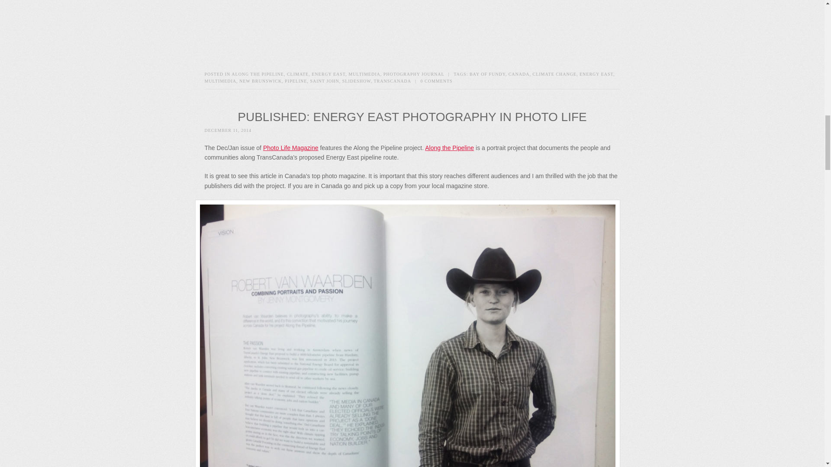 The image size is (831, 467). What do you see at coordinates (228, 130) in the screenshot?
I see `12:48 pm` at bounding box center [228, 130].